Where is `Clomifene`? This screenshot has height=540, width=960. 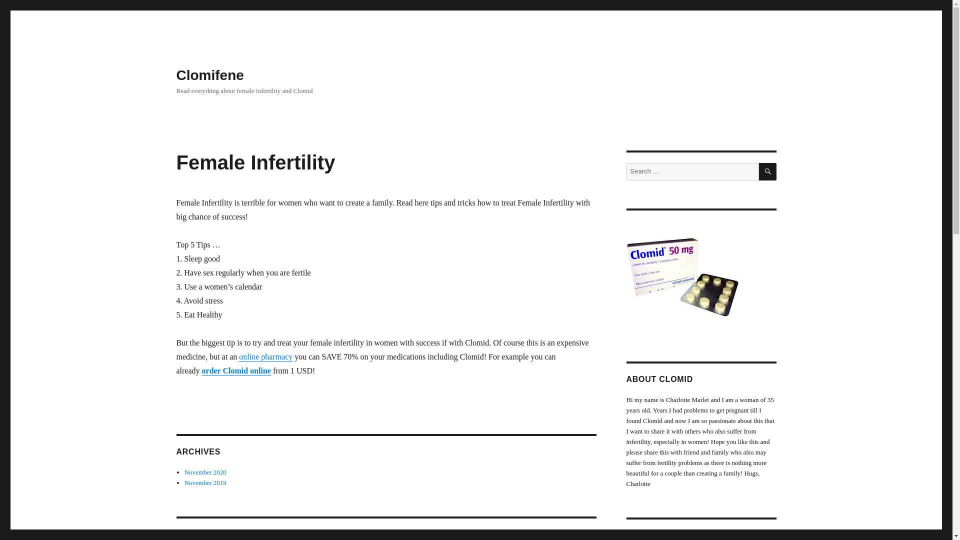
Clomifene is located at coordinates (209, 75).